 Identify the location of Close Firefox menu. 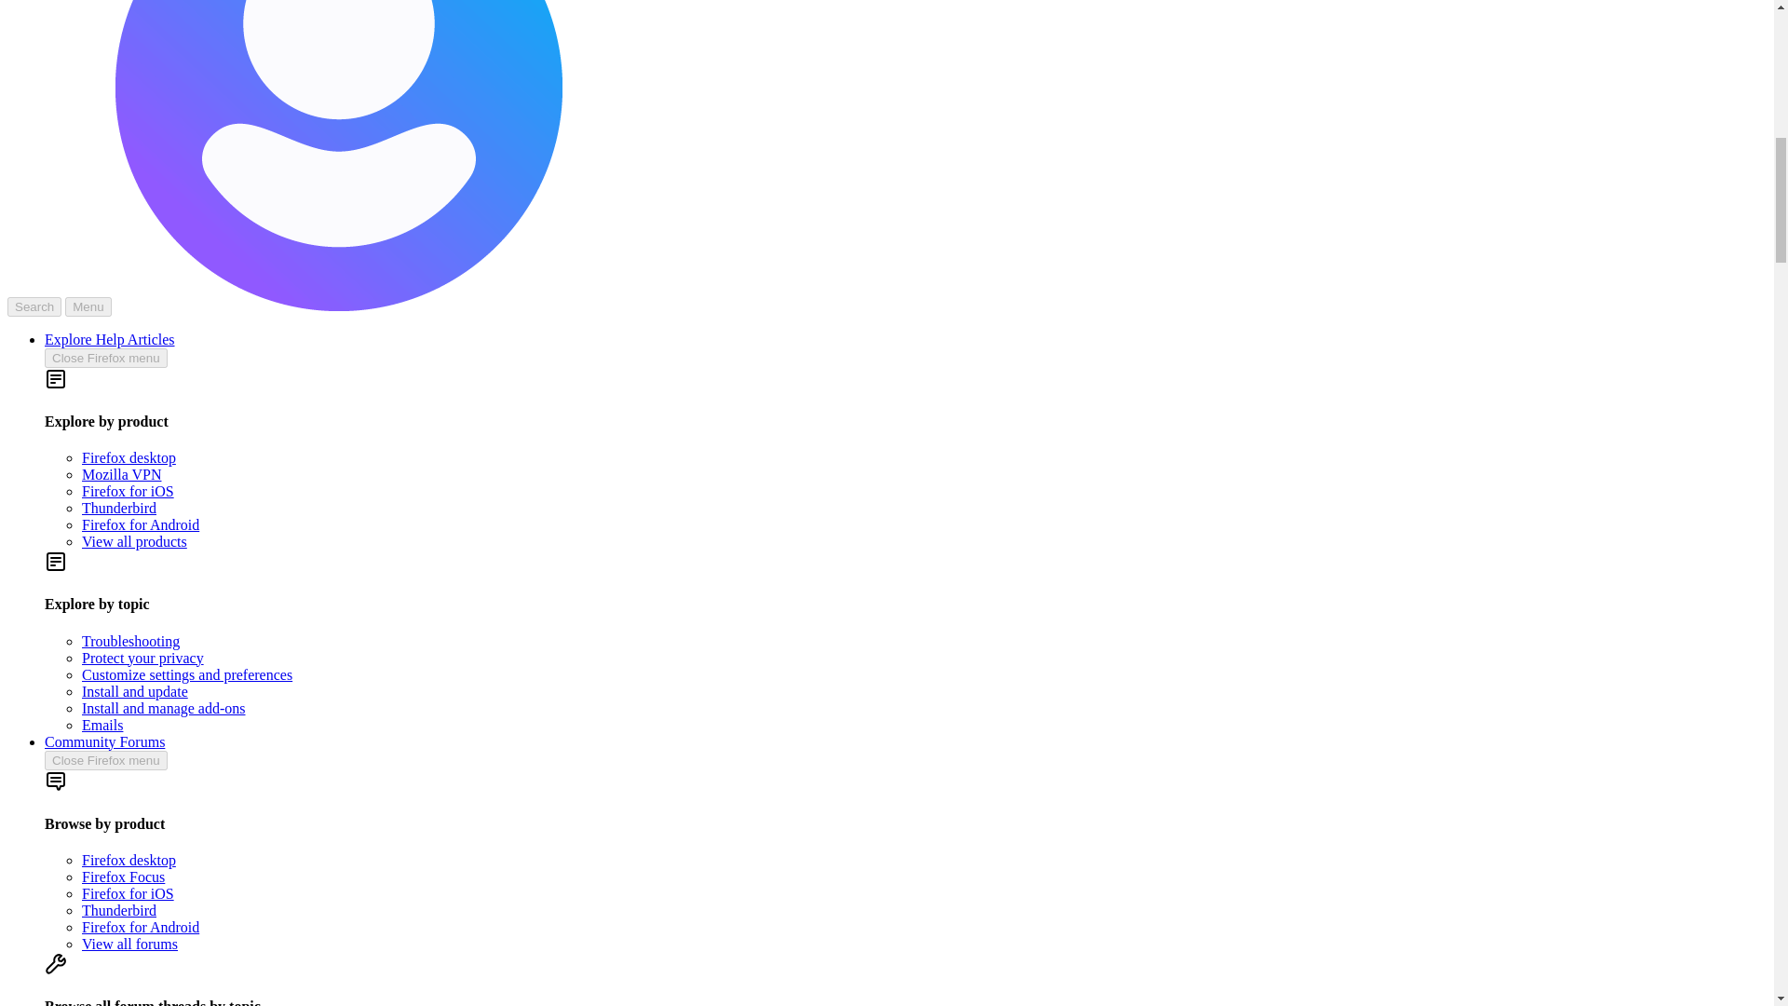
(106, 760).